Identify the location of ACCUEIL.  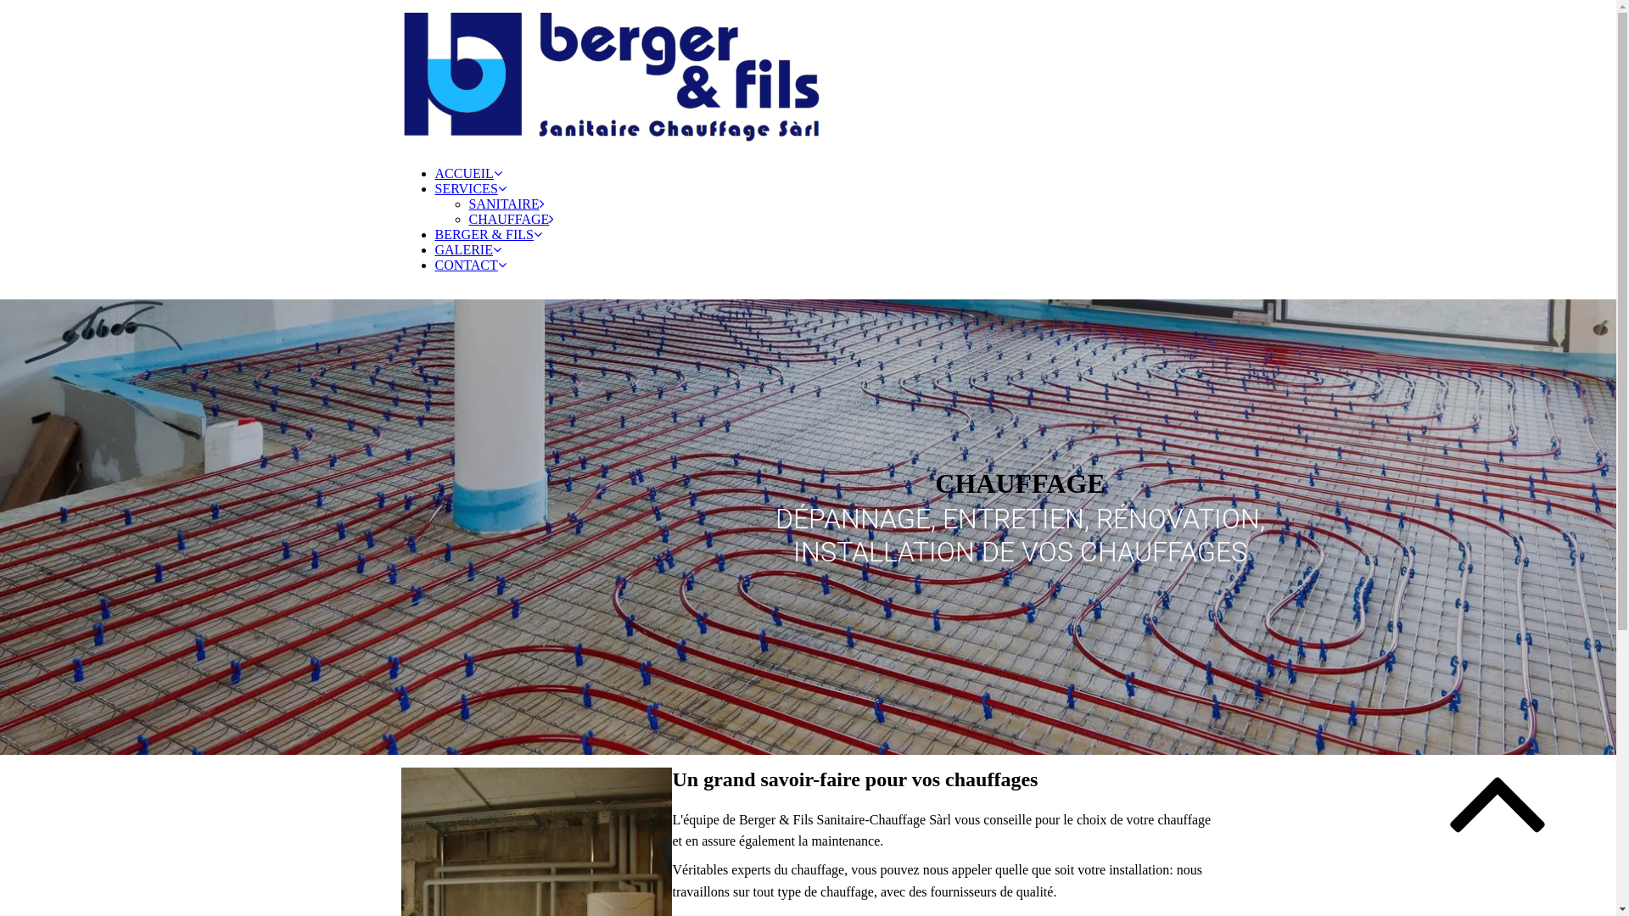
(468, 173).